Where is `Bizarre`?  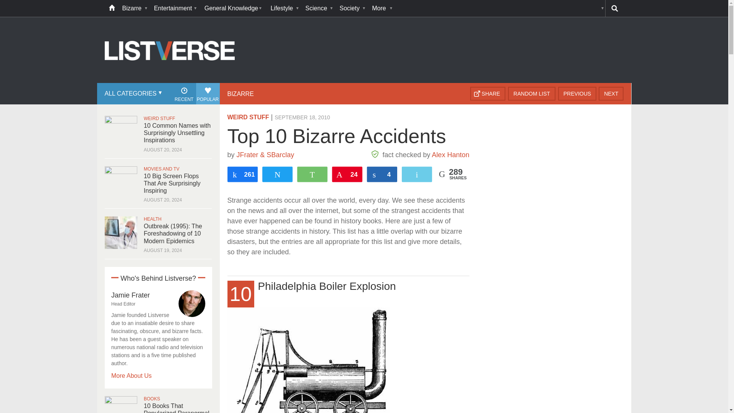
Bizarre is located at coordinates (134, 8).